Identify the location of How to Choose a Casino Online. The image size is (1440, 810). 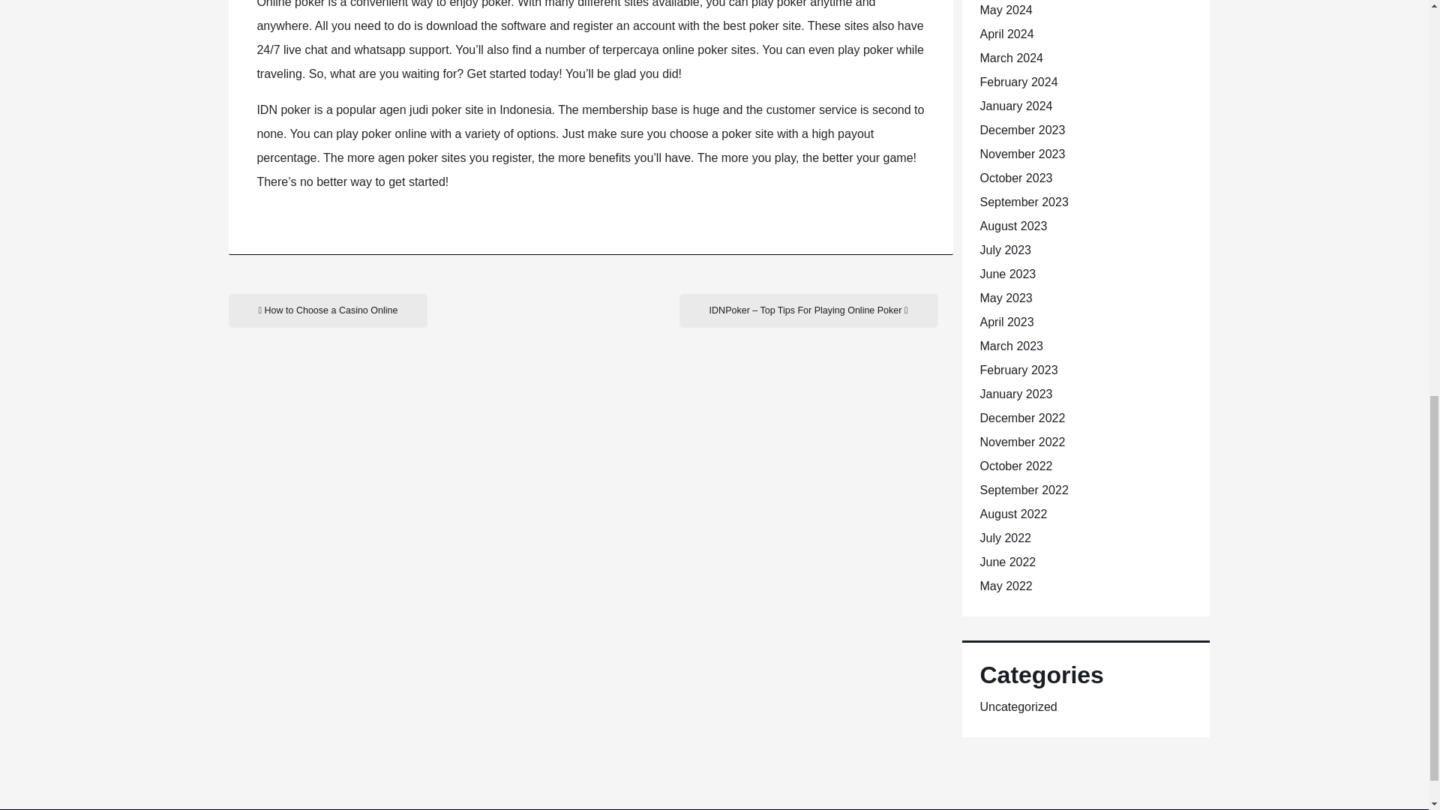
(327, 310).